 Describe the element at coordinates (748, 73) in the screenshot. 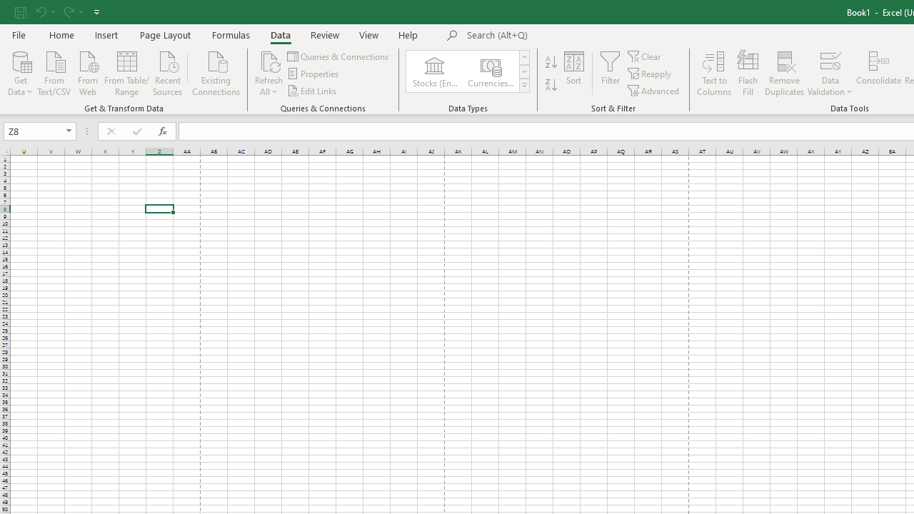

I see `Flash Fill` at that location.